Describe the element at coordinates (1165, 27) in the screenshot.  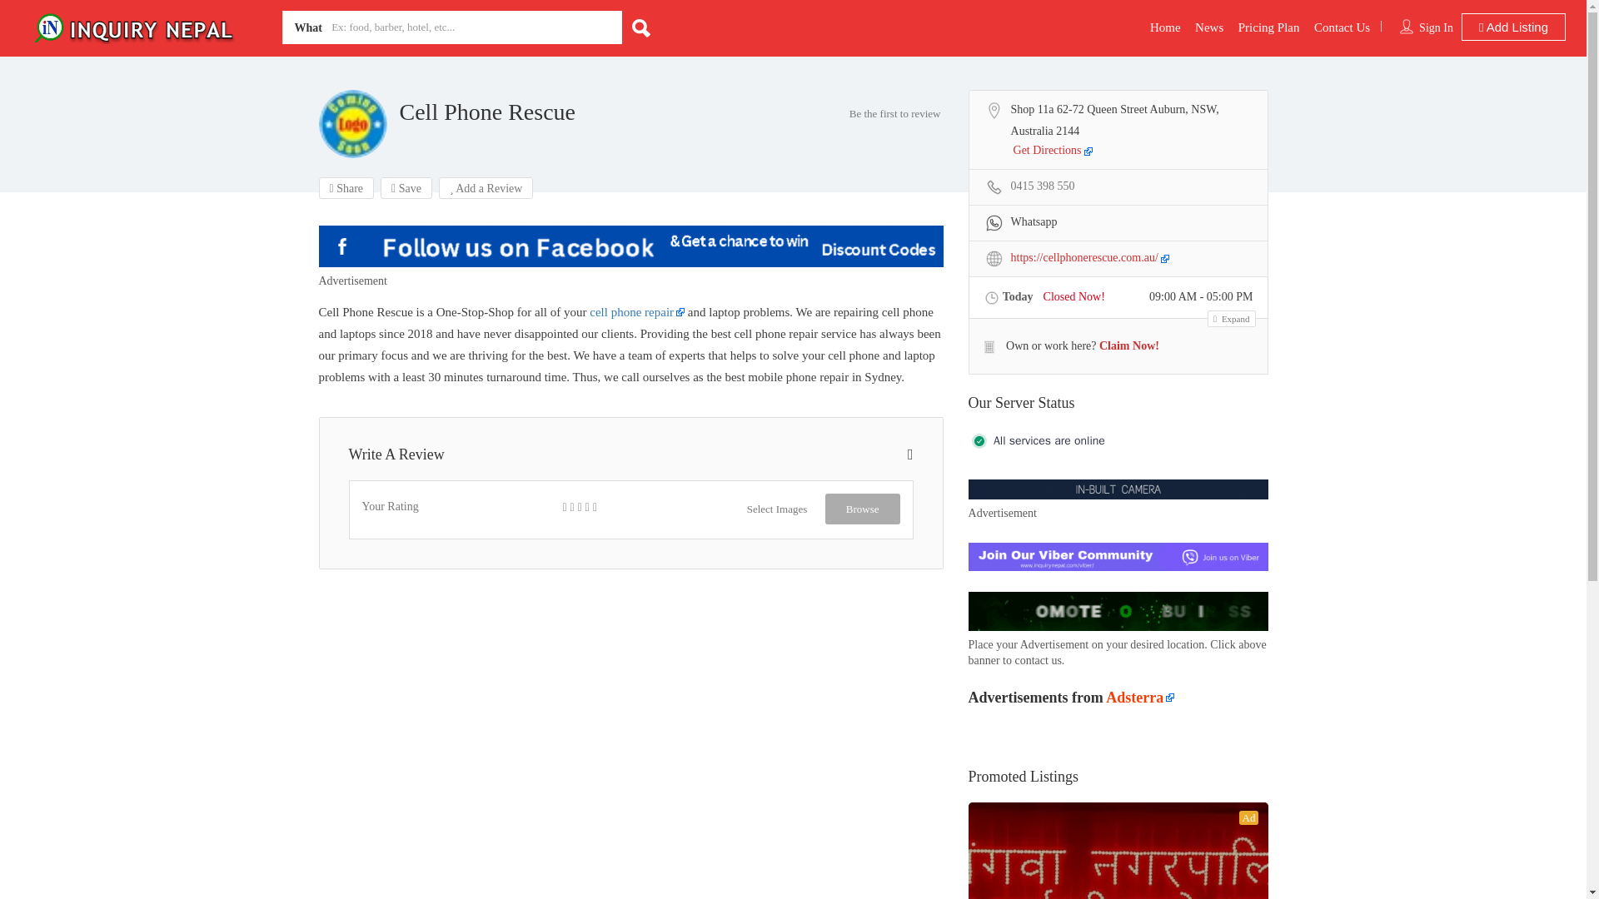
I see `Home` at that location.